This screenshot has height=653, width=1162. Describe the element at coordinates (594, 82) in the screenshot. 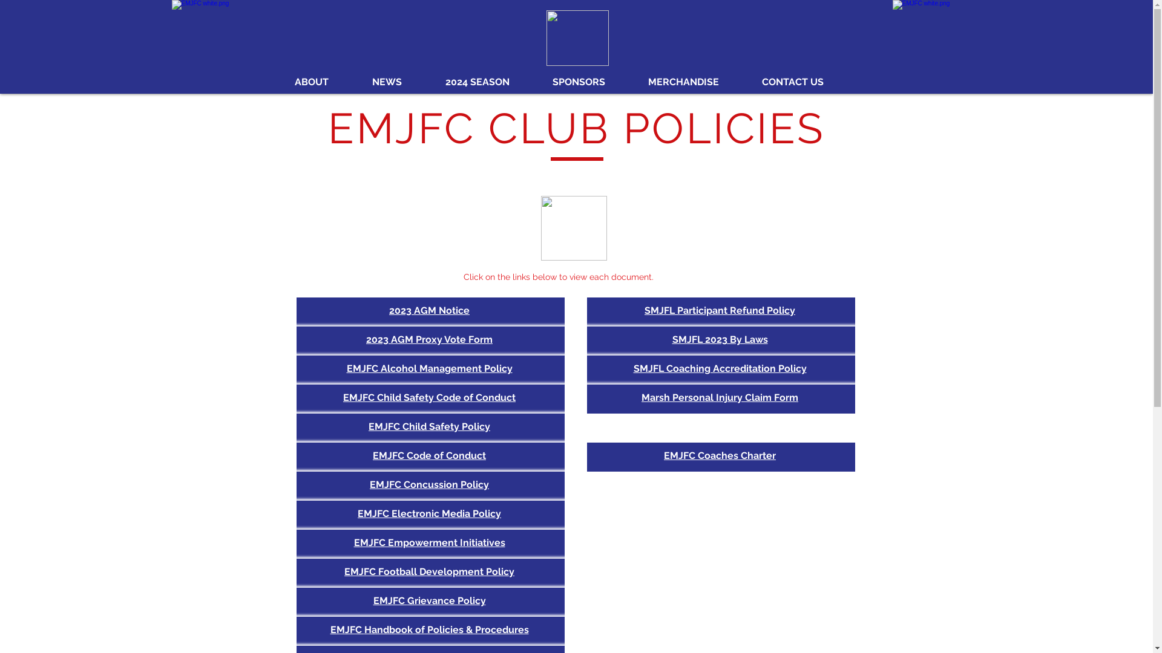

I see `SPONSORS` at that location.